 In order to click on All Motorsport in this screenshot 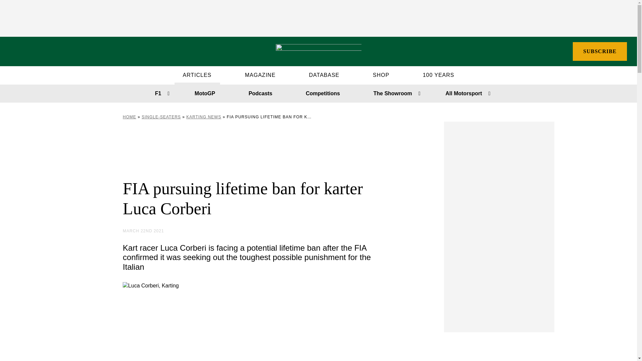, I will do `click(463, 93)`.